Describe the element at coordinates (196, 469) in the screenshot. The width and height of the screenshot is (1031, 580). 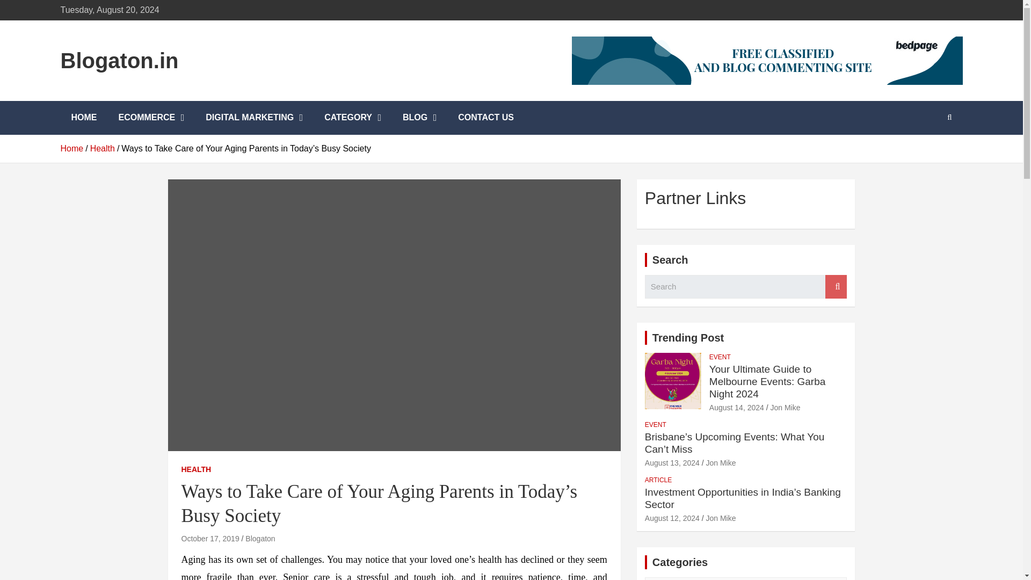
I see `HEALTH` at that location.